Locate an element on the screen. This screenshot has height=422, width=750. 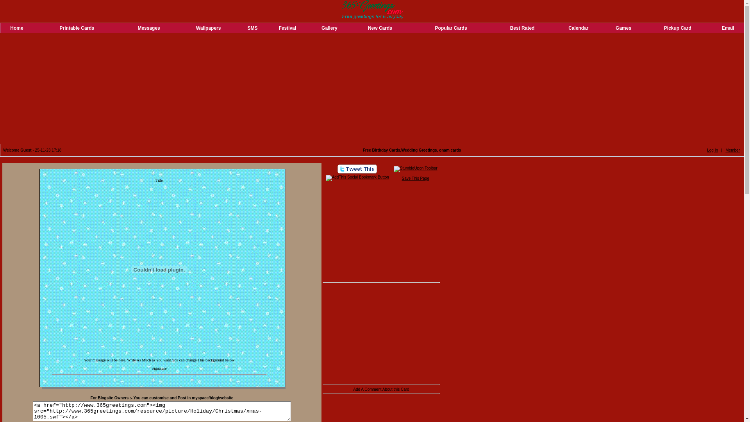
Best Rated is located at coordinates (523, 27).